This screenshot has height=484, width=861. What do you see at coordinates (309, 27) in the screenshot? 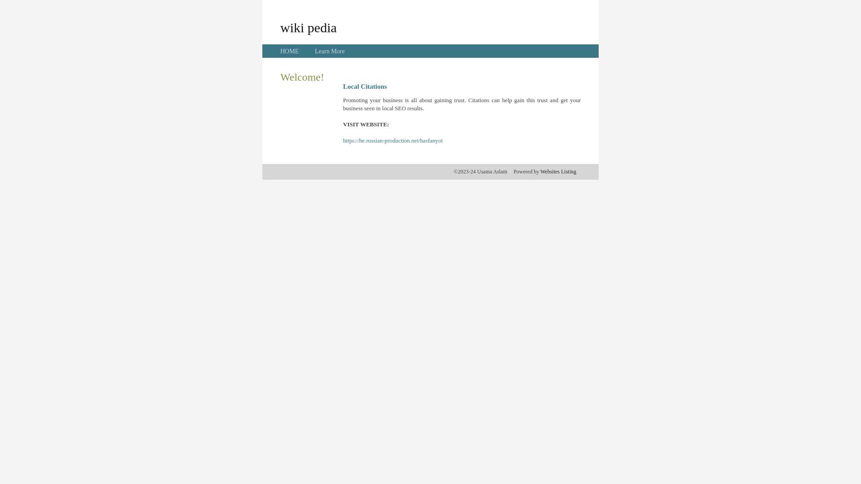
I see `wiki pedia` at bounding box center [309, 27].